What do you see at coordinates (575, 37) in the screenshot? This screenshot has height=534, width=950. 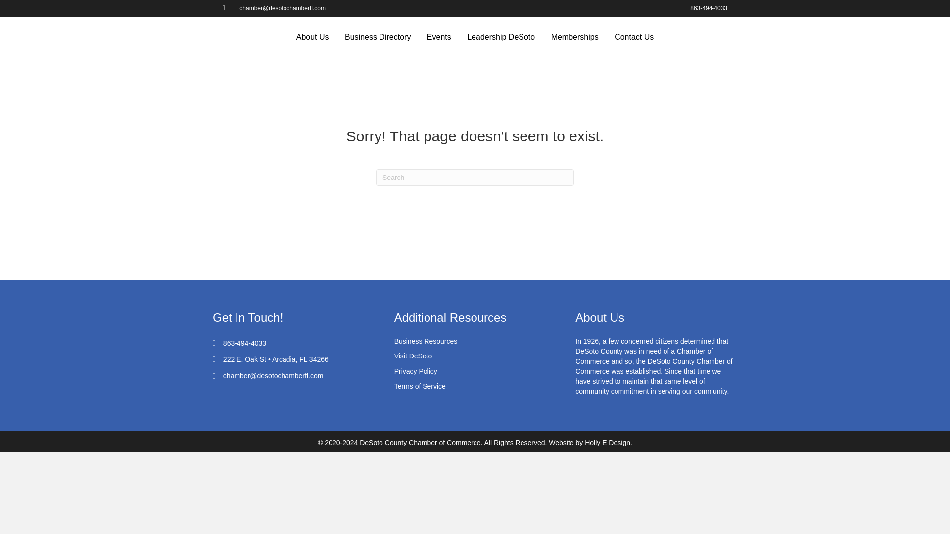 I see `Memberships` at bounding box center [575, 37].